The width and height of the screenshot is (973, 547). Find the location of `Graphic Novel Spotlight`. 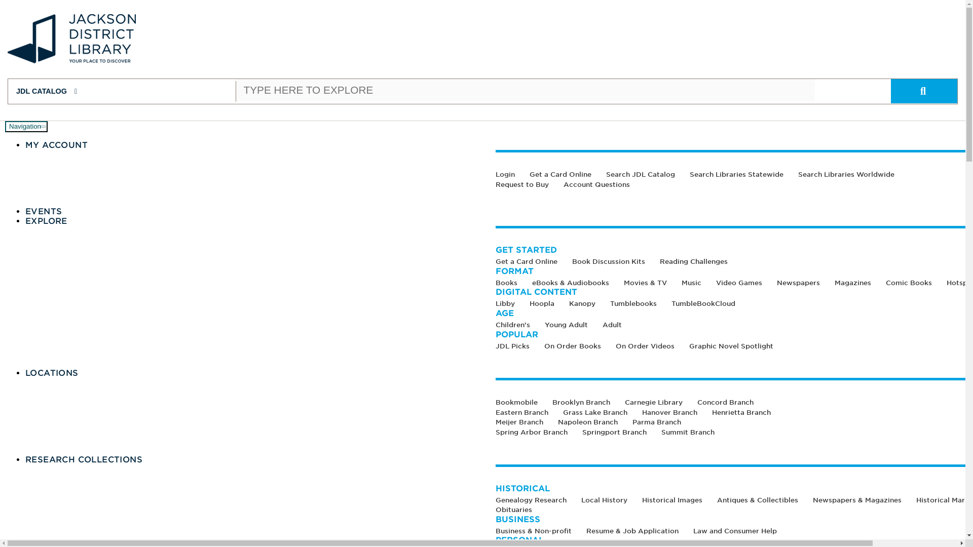

Graphic Novel Spotlight is located at coordinates (737, 348).